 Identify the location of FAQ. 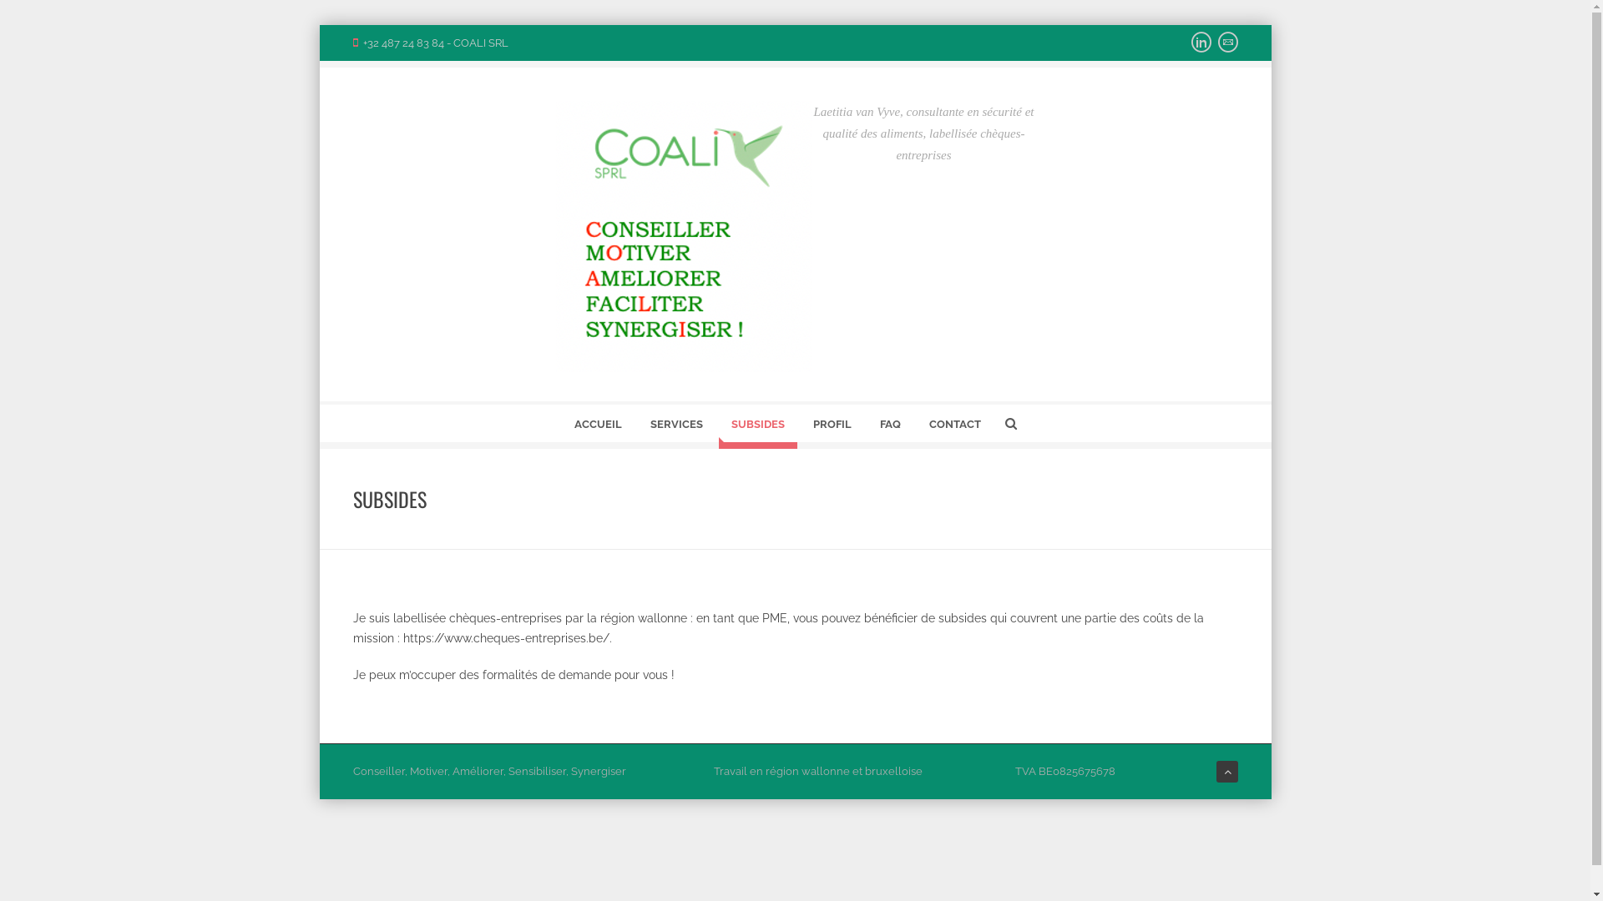
(890, 427).